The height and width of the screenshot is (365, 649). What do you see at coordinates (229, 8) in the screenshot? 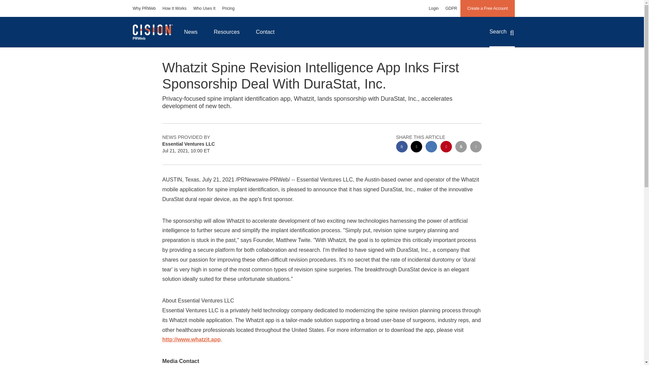
I see `Pricing` at bounding box center [229, 8].